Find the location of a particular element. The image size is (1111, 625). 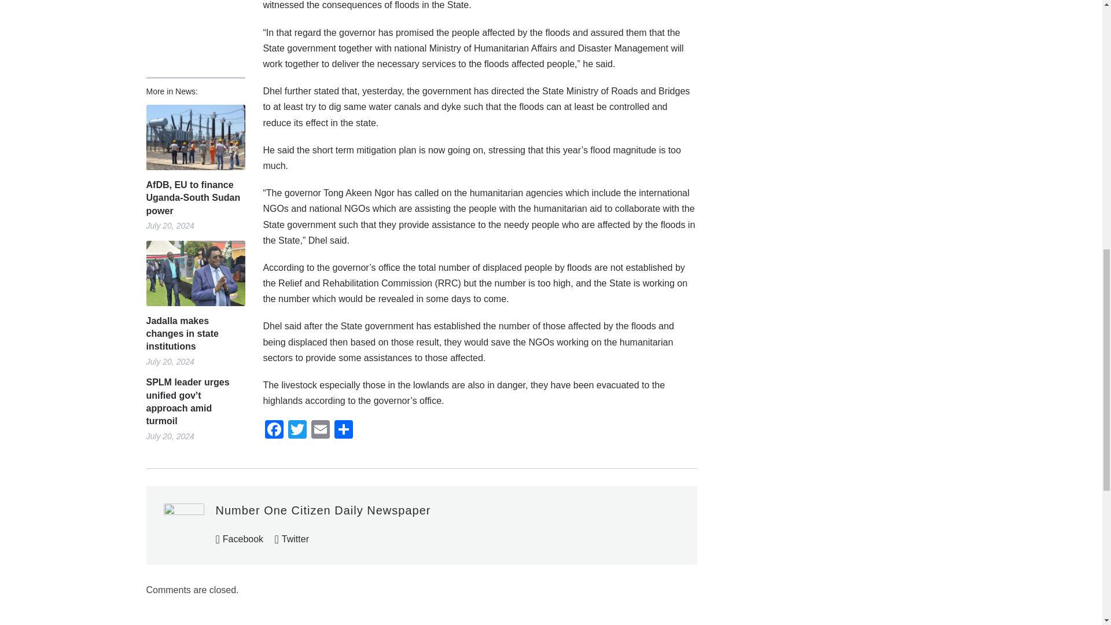

Permalink to Jadalla makes changes in state institutions is located at coordinates (194, 273).